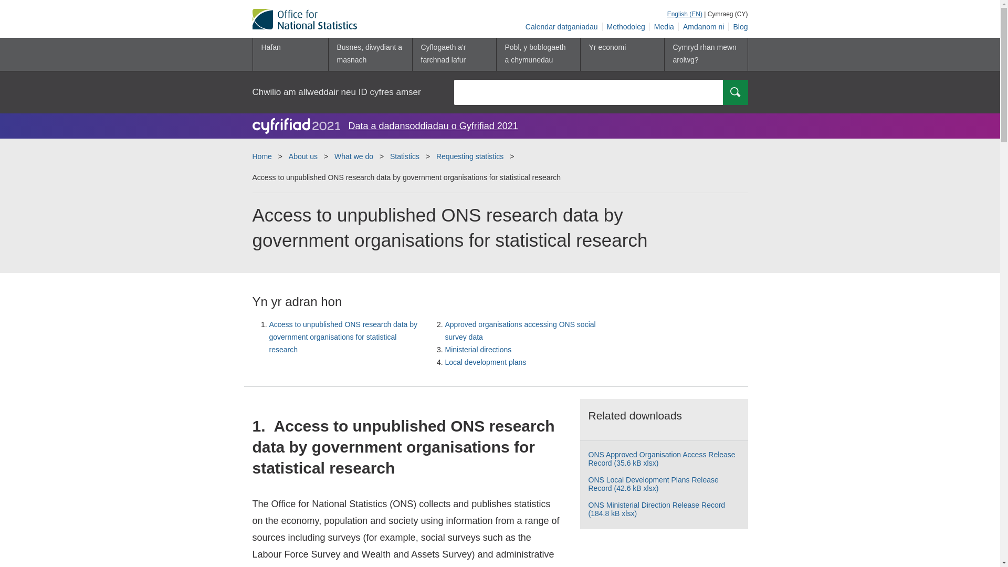  Describe the element at coordinates (738, 27) in the screenshot. I see `Blog` at that location.